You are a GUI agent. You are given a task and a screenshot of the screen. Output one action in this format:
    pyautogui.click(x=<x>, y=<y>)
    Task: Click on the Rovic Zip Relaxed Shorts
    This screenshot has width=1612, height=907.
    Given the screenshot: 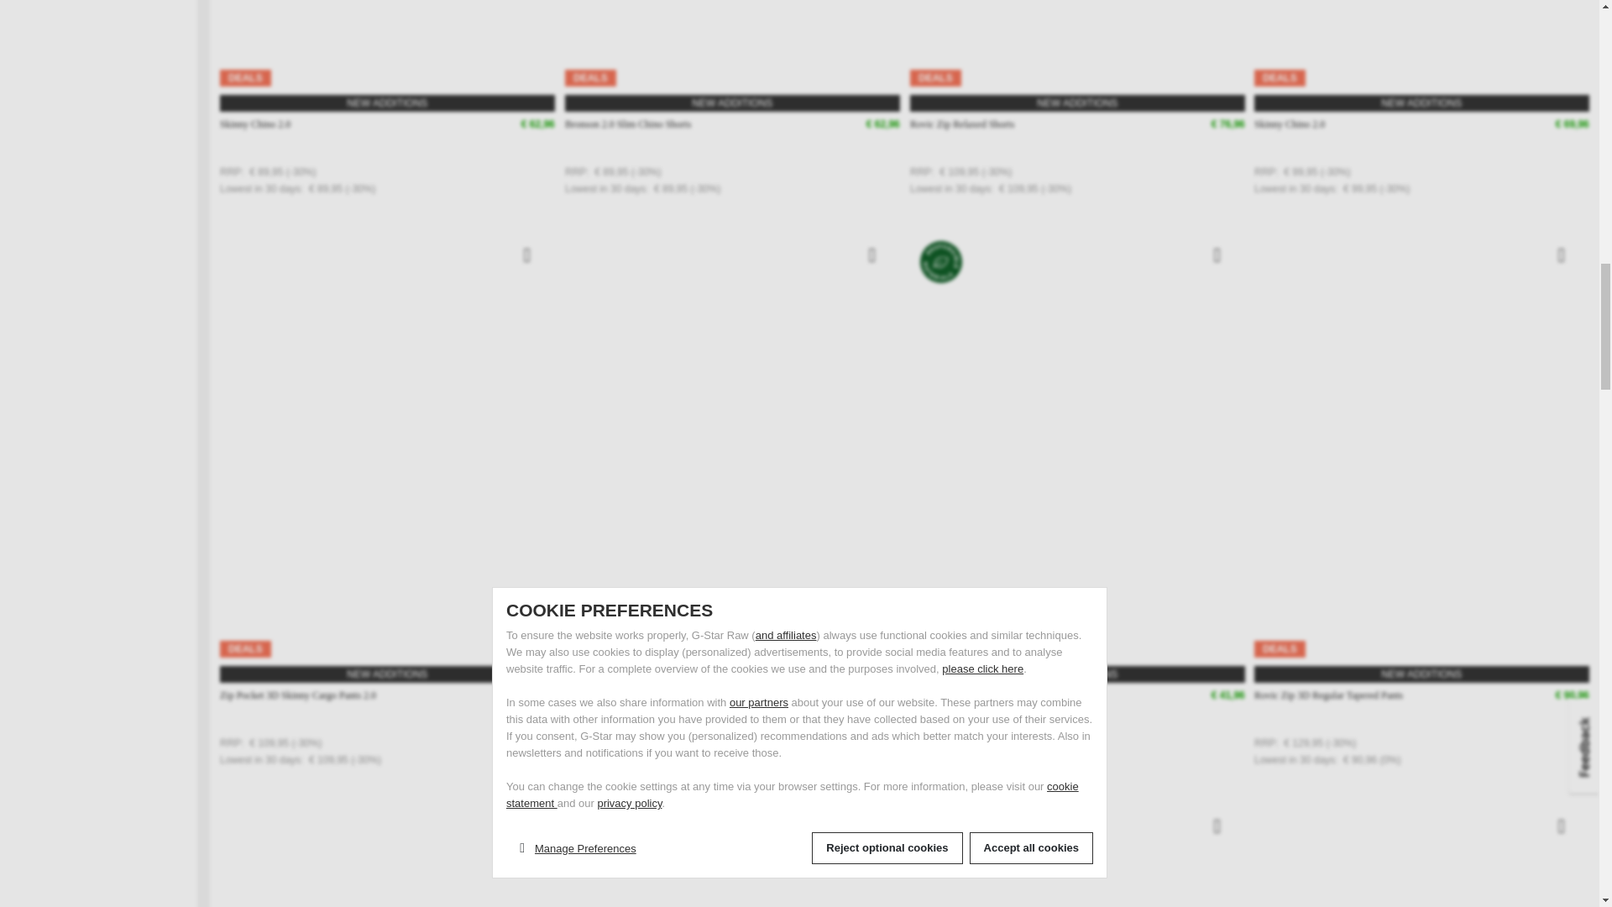 What is the action you would take?
    pyautogui.click(x=962, y=124)
    